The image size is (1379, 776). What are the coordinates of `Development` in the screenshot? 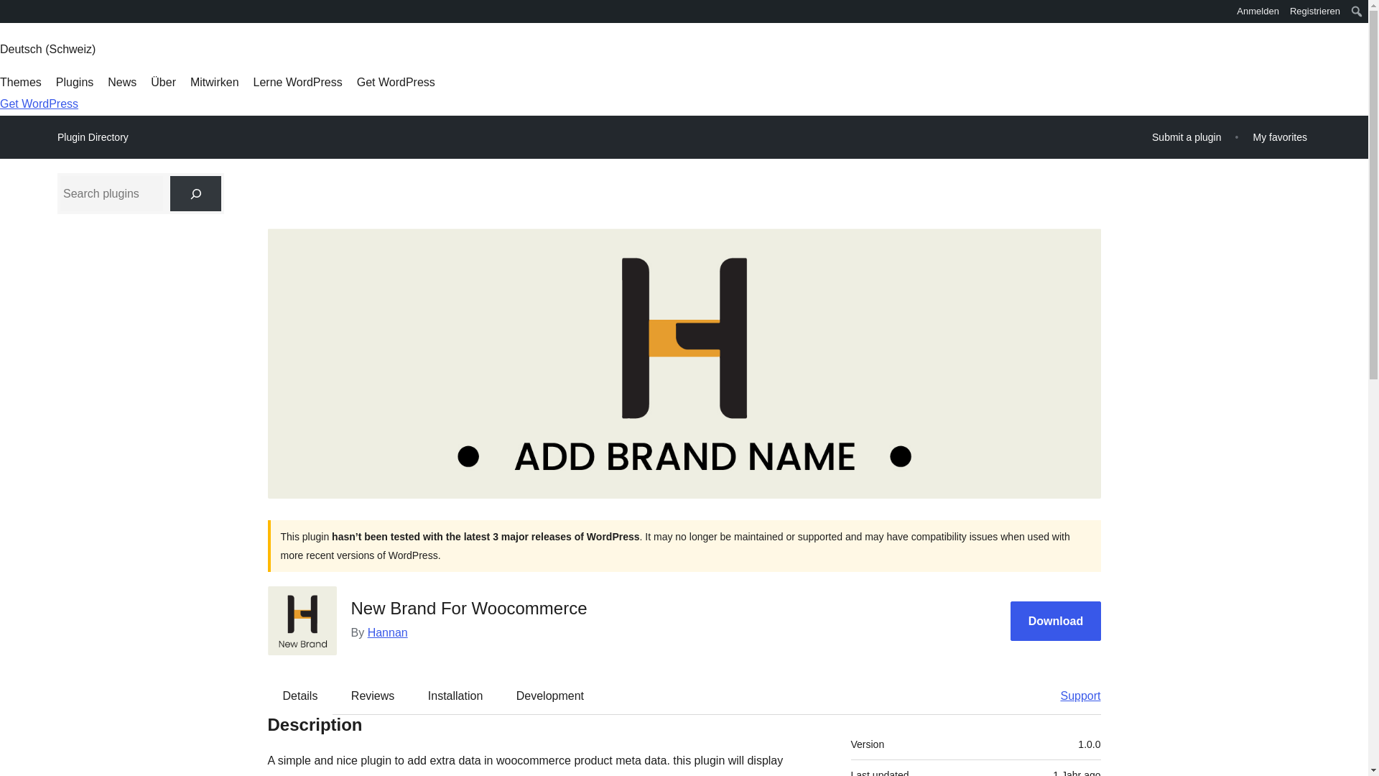 It's located at (550, 695).